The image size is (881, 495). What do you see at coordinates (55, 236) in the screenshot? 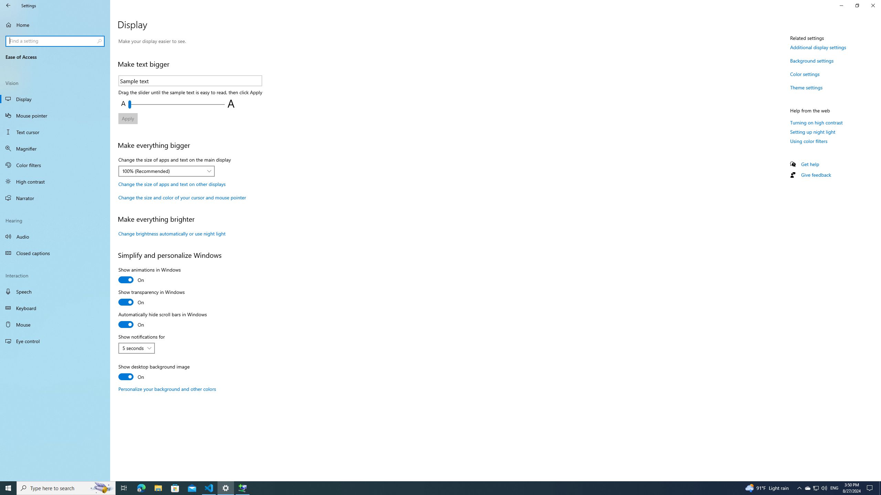
I see `Audio` at bounding box center [55, 236].